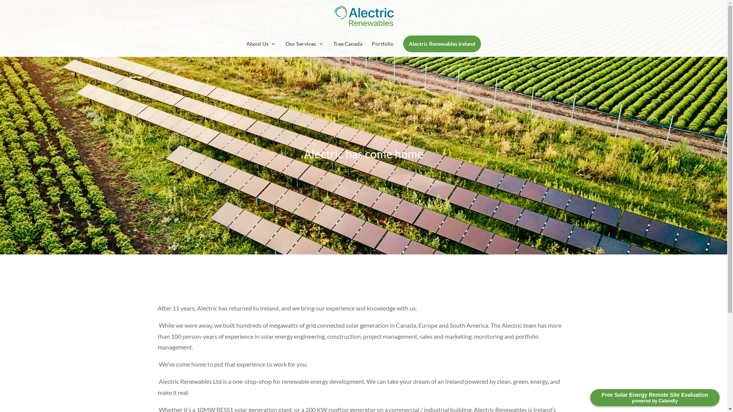 Image resolution: width=733 pixels, height=412 pixels. I want to click on Tree Canada, so click(348, 47).